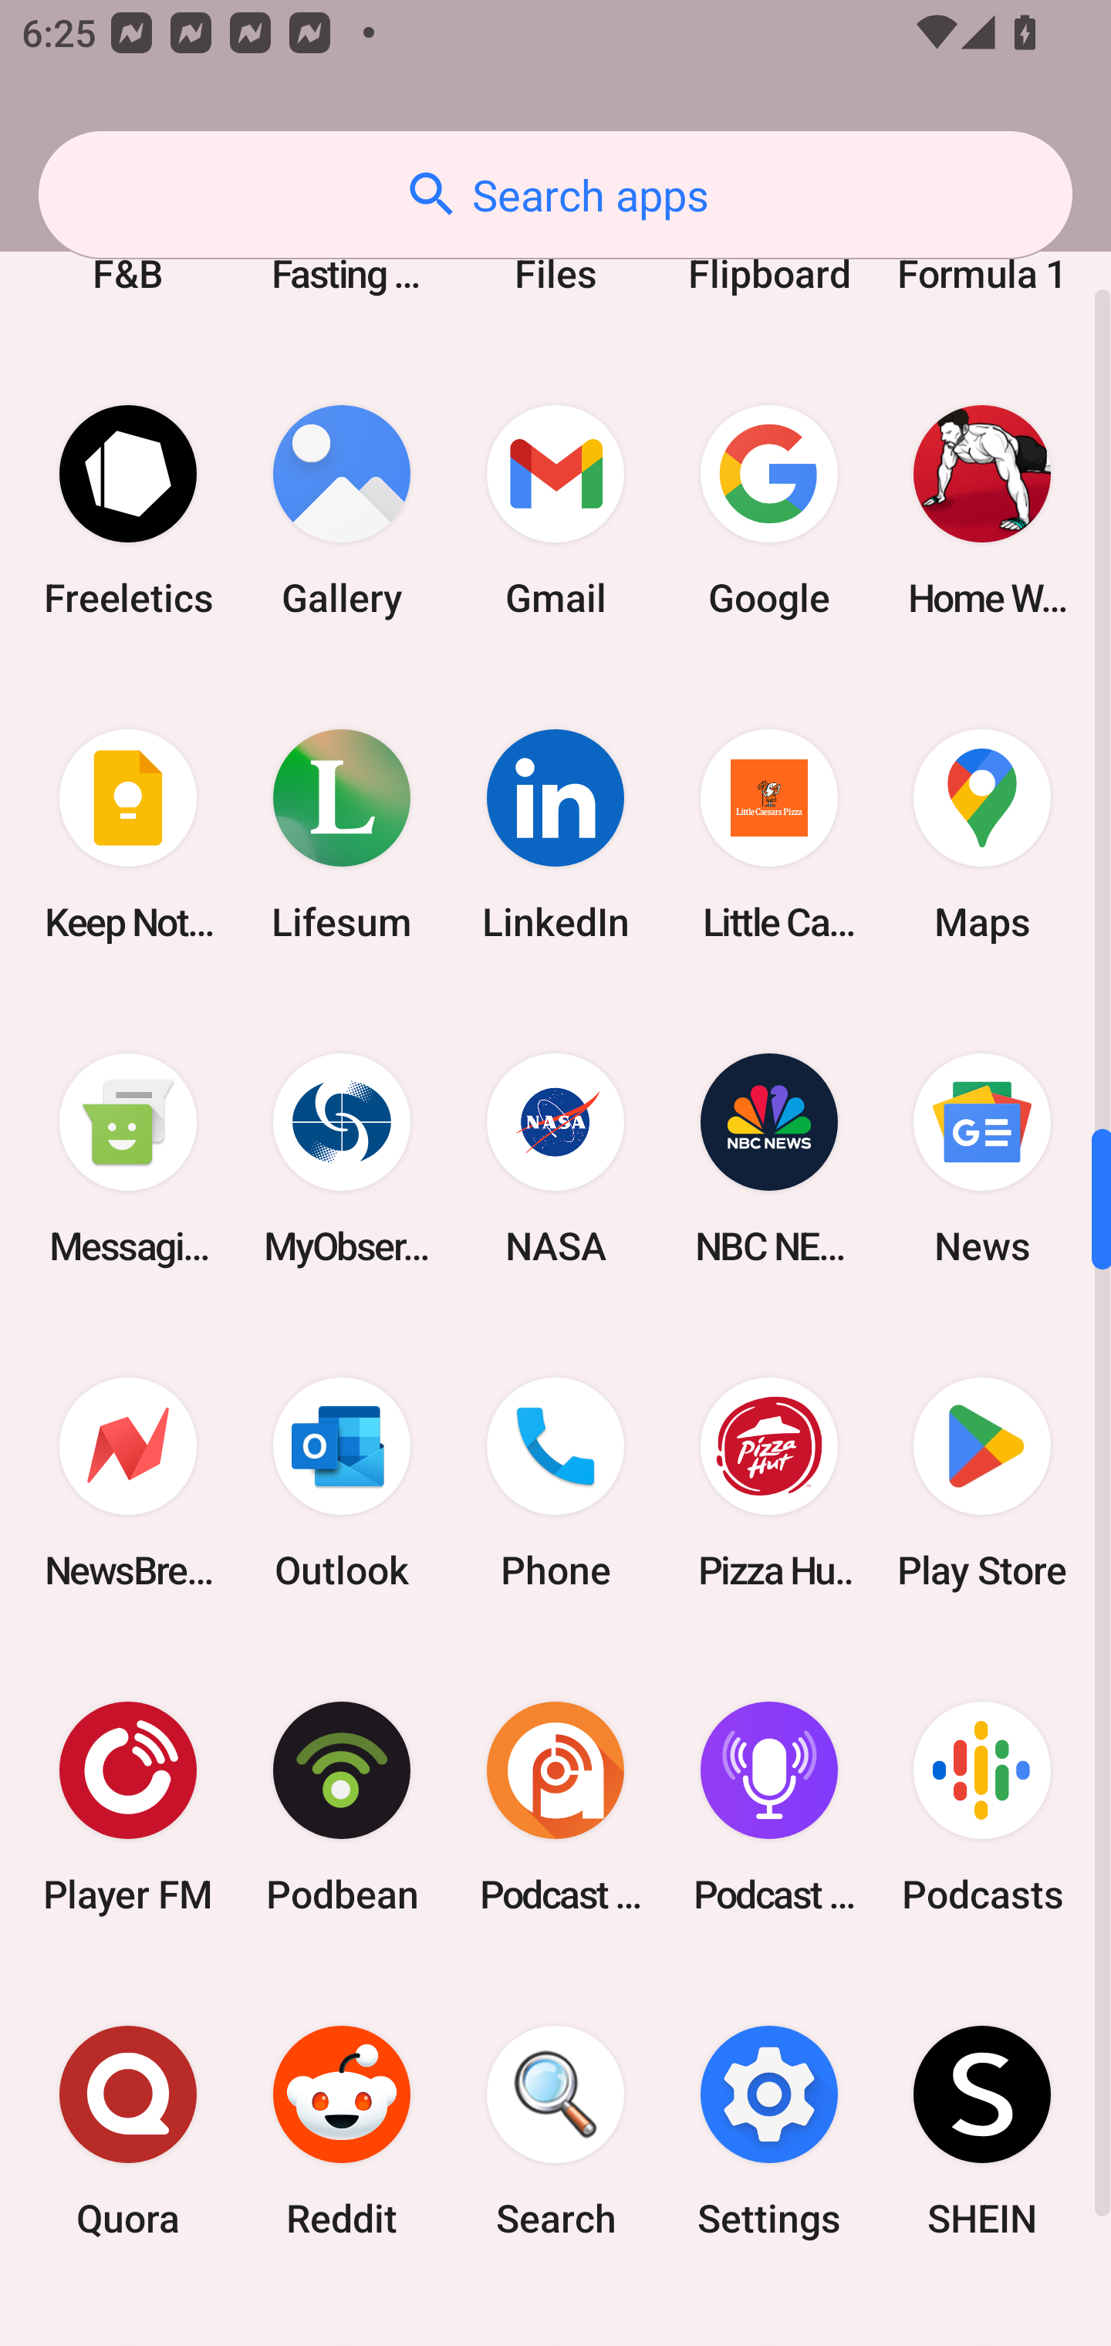 This screenshot has height=2346, width=1111. Describe the element at coordinates (768, 1159) in the screenshot. I see `NBC NEWS` at that location.